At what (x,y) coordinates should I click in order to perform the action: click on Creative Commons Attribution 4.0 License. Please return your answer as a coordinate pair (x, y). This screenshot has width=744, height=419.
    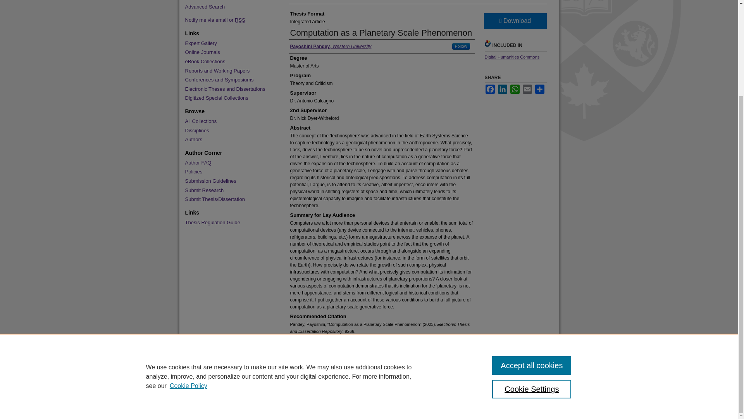
    Looking at the image, I should click on (394, 370).